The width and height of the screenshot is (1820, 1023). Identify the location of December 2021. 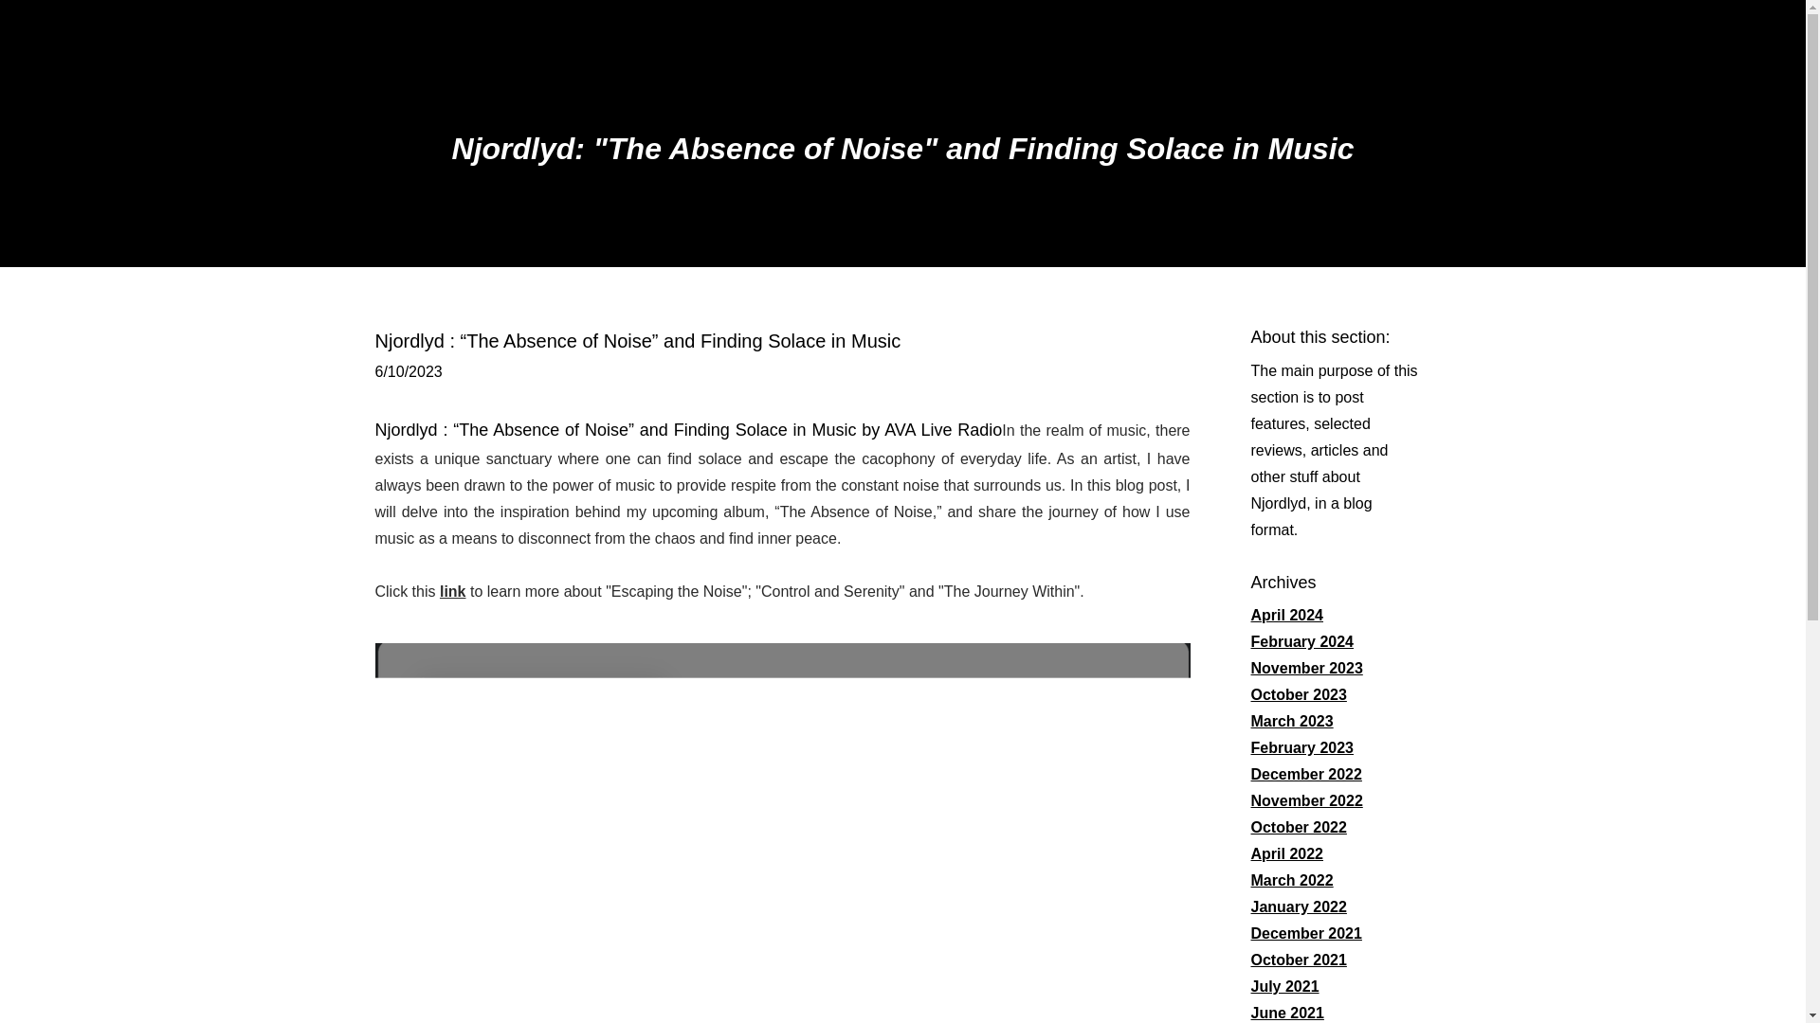
(1306, 933).